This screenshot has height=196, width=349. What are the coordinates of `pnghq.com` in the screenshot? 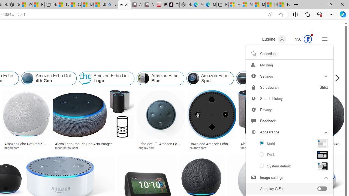 It's located at (26, 148).